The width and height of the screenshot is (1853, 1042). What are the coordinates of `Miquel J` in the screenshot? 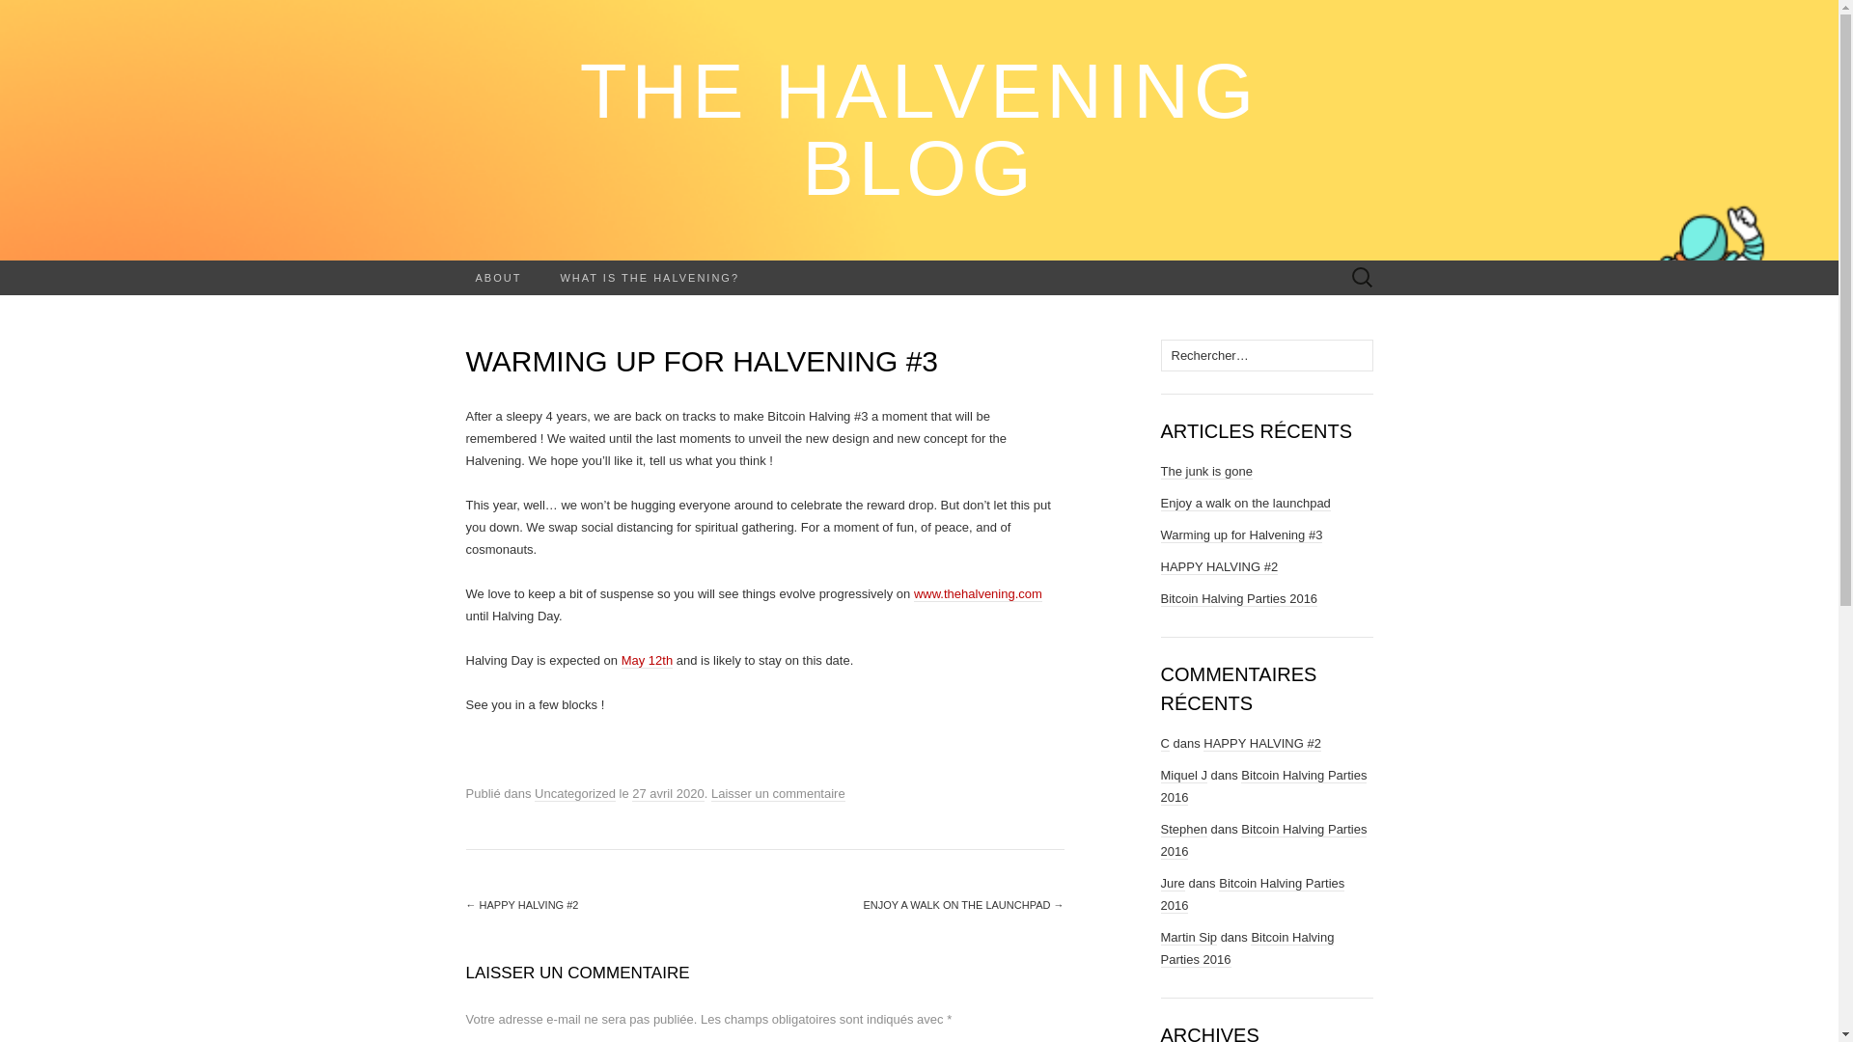 It's located at (1182, 776).